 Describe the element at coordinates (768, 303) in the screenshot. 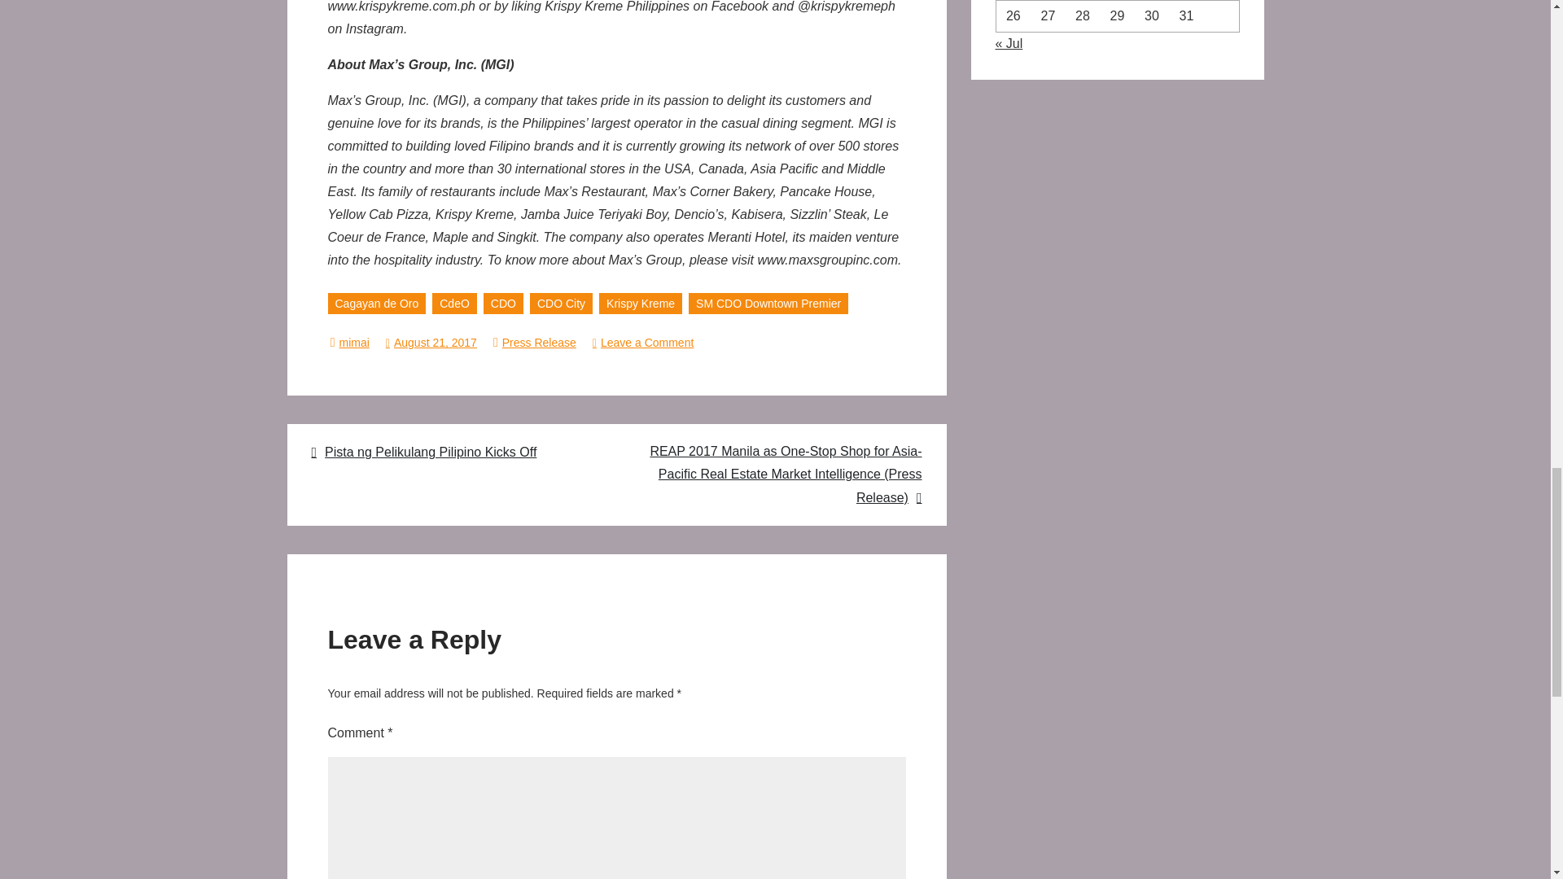

I see `SM CDO Downtown Premier` at that location.